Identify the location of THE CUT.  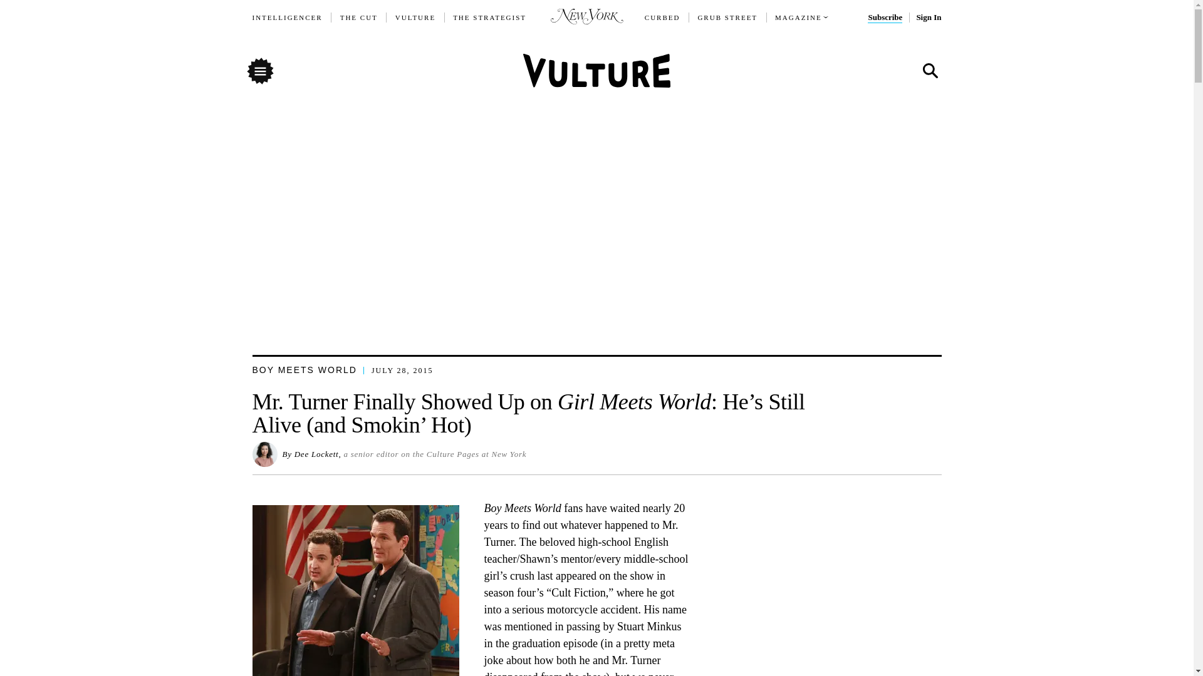
(358, 18).